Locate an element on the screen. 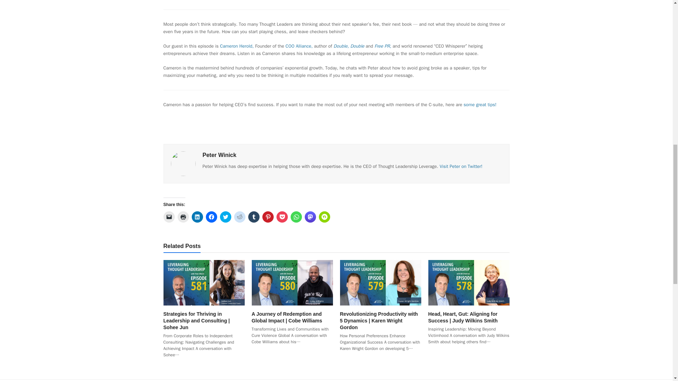 This screenshot has width=678, height=381. Visit Author Page is located at coordinates (183, 163).